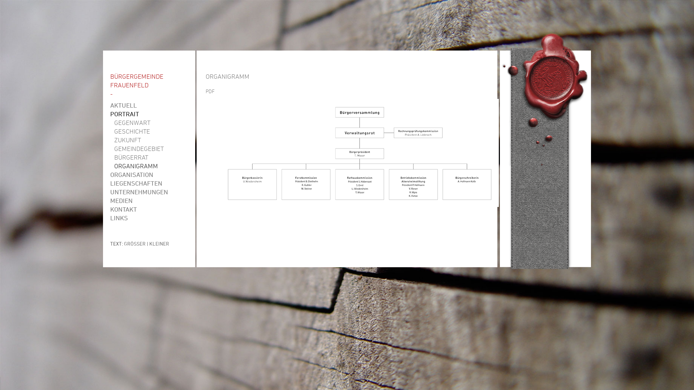 The image size is (694, 390). What do you see at coordinates (149, 114) in the screenshot?
I see `PORTRAIT` at bounding box center [149, 114].